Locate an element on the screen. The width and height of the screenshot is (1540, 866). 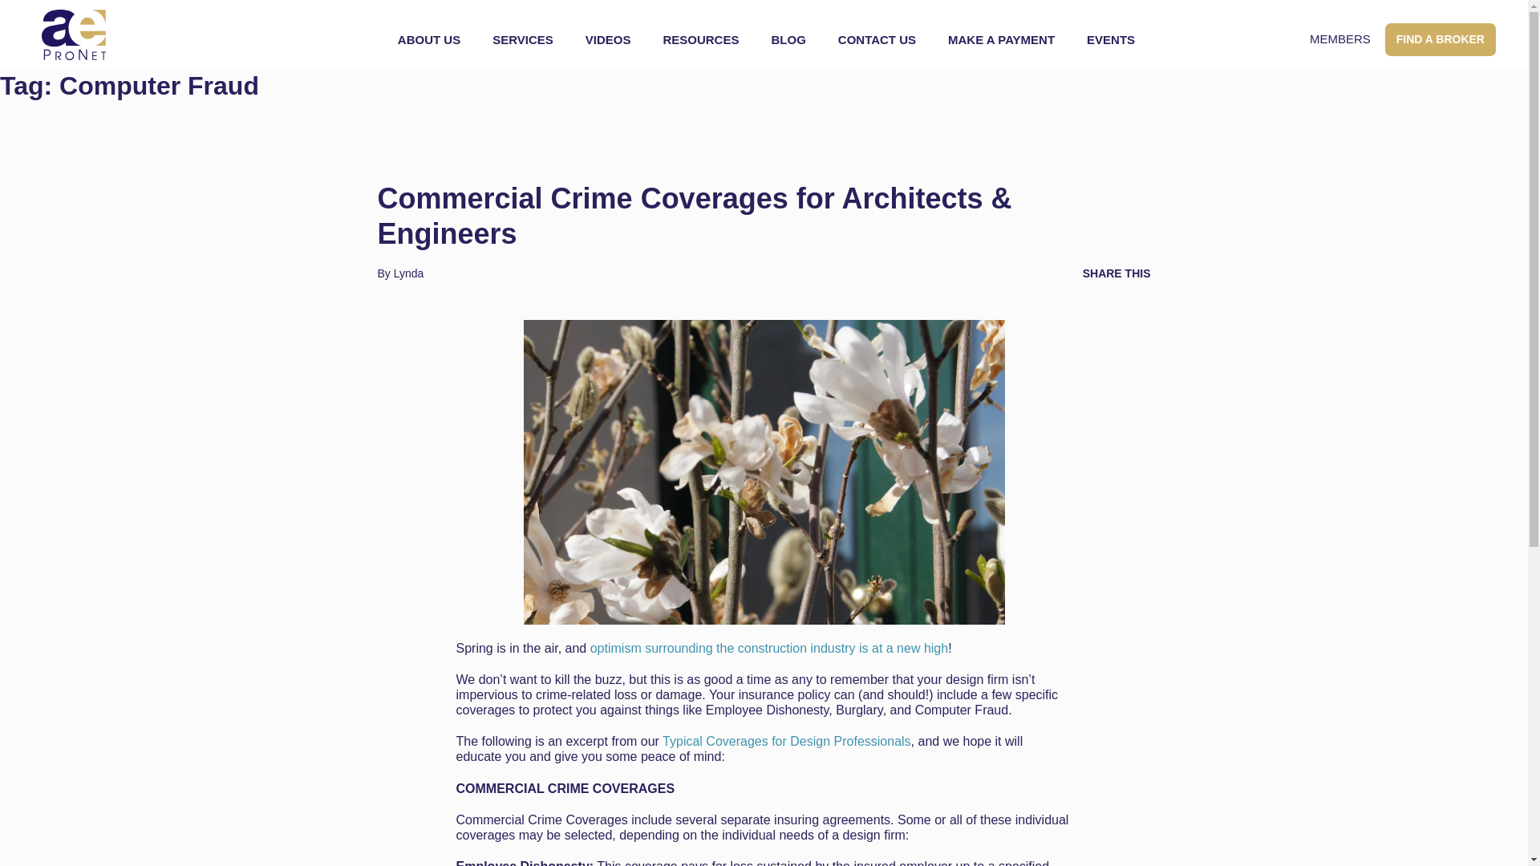
RESOURCES is located at coordinates (701, 40).